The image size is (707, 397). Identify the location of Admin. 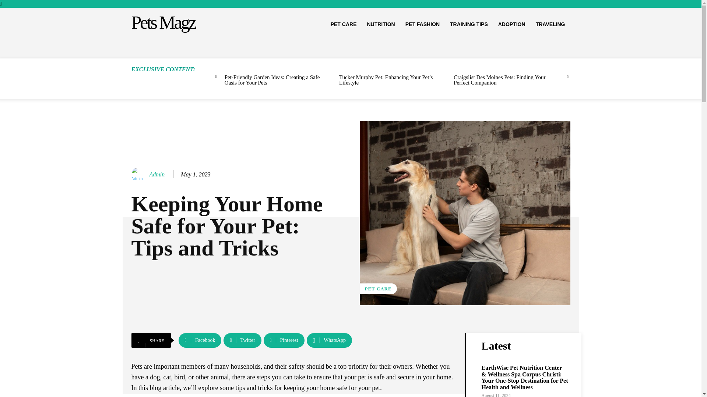
(139, 174).